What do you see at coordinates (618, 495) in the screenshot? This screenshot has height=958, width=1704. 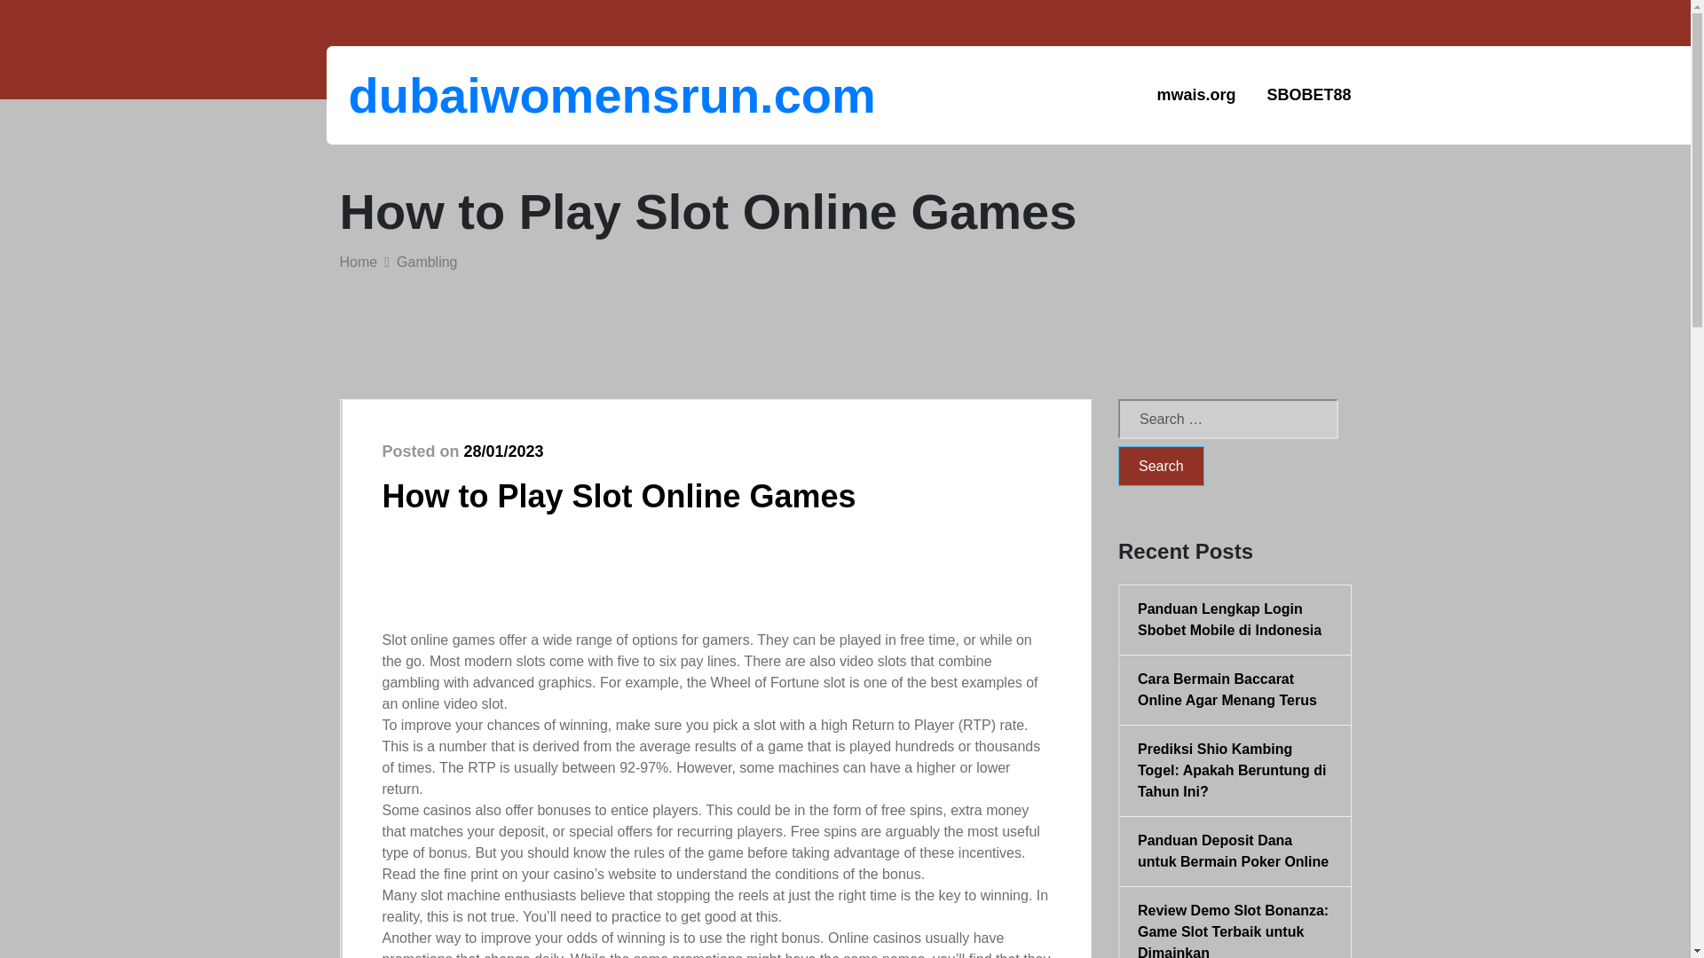 I see `How to Play Slot Online Games` at bounding box center [618, 495].